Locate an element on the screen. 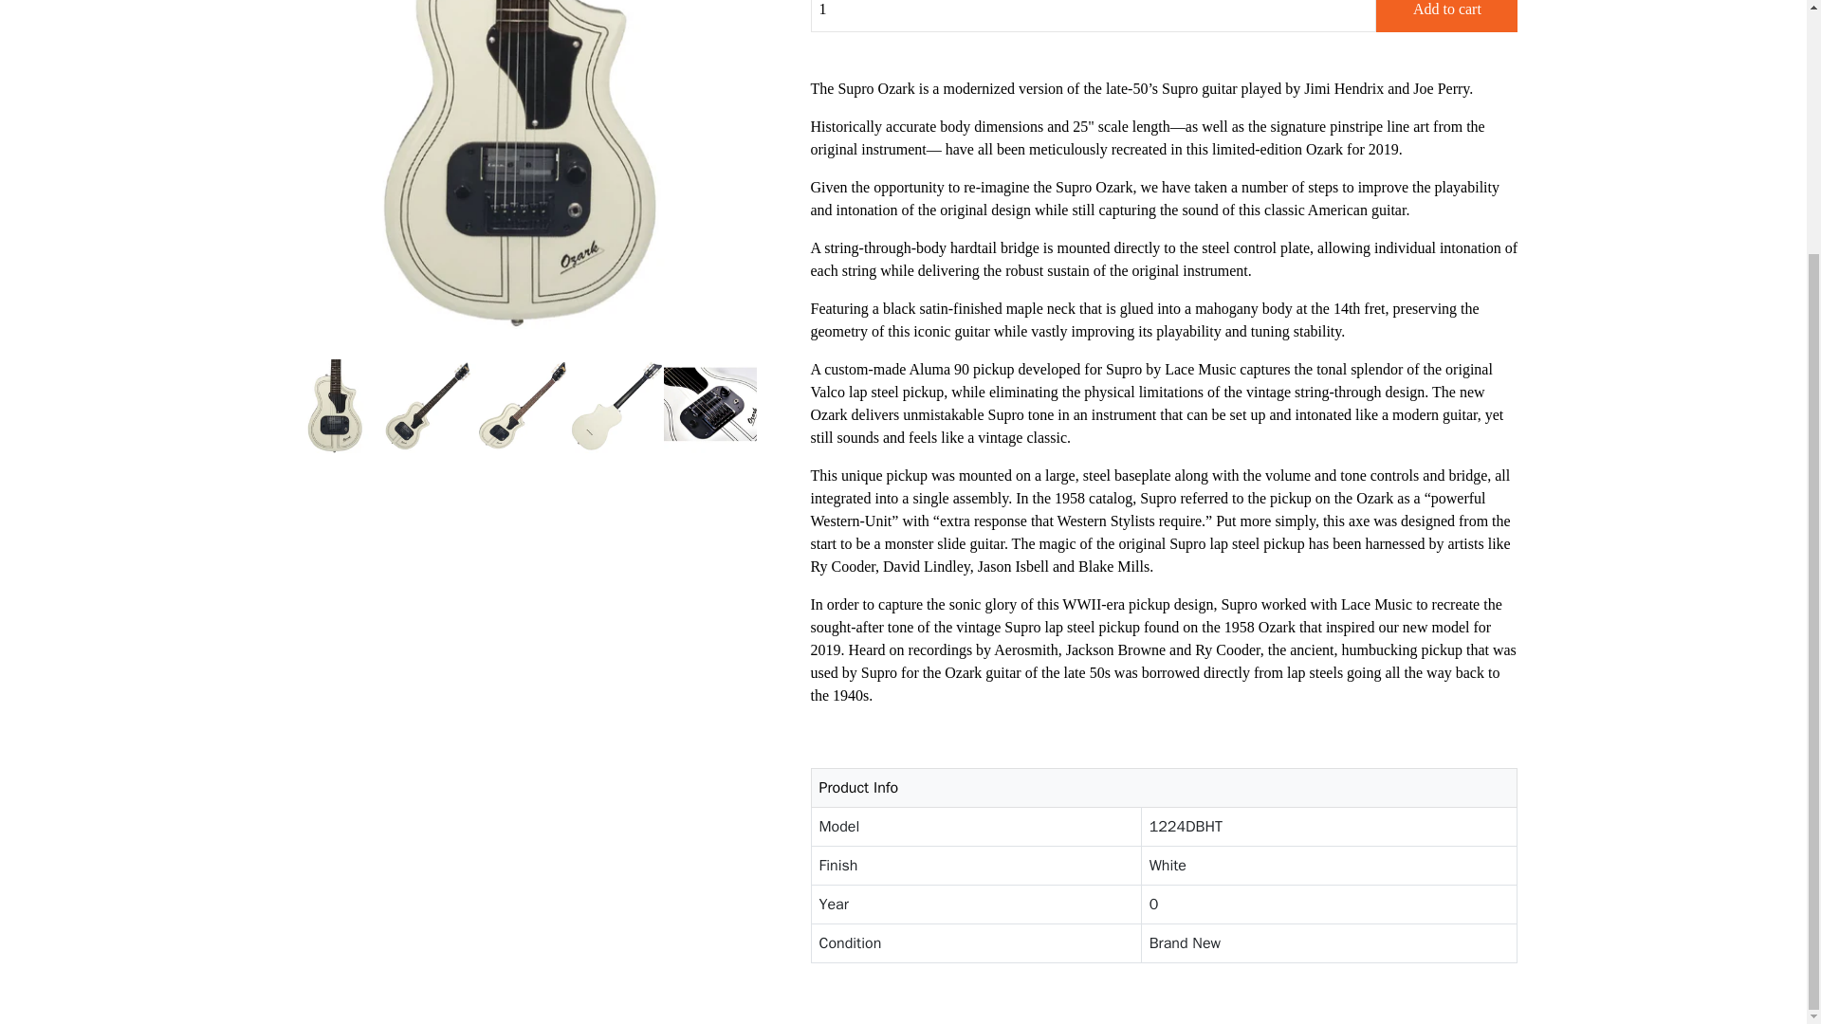  1 is located at coordinates (1093, 15).